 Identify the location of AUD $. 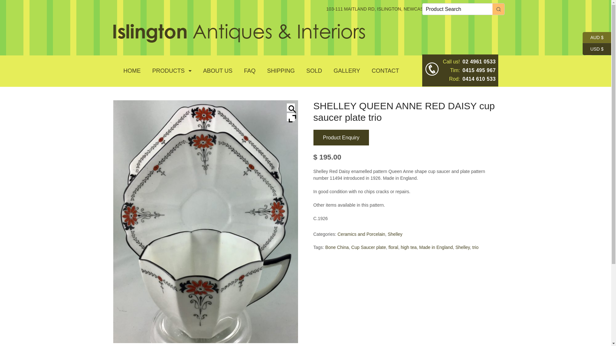
(597, 38).